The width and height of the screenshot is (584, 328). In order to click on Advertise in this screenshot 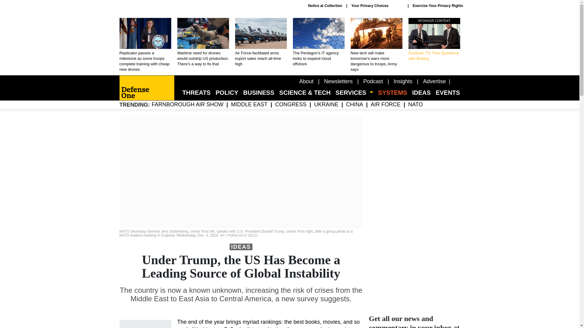, I will do `click(434, 81)`.